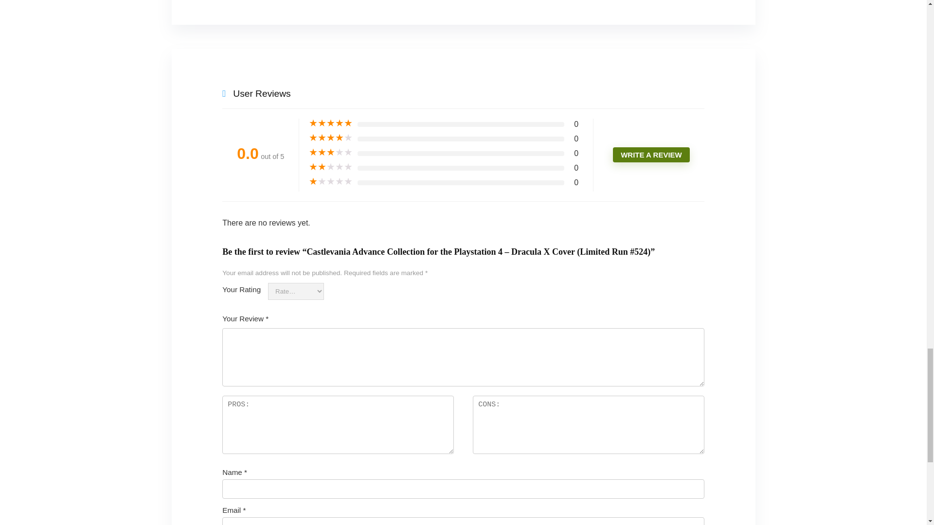  I want to click on Rated 4 out of 5, so click(331, 138).